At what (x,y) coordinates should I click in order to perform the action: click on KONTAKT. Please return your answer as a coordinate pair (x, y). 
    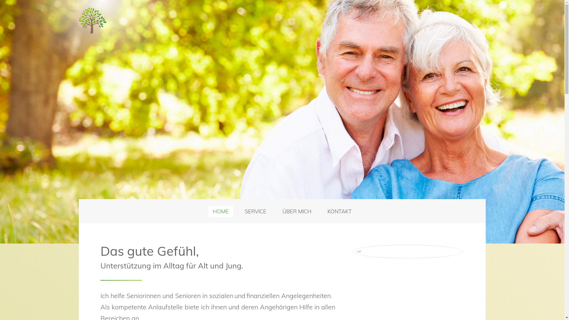
    Looking at the image, I should click on (340, 212).